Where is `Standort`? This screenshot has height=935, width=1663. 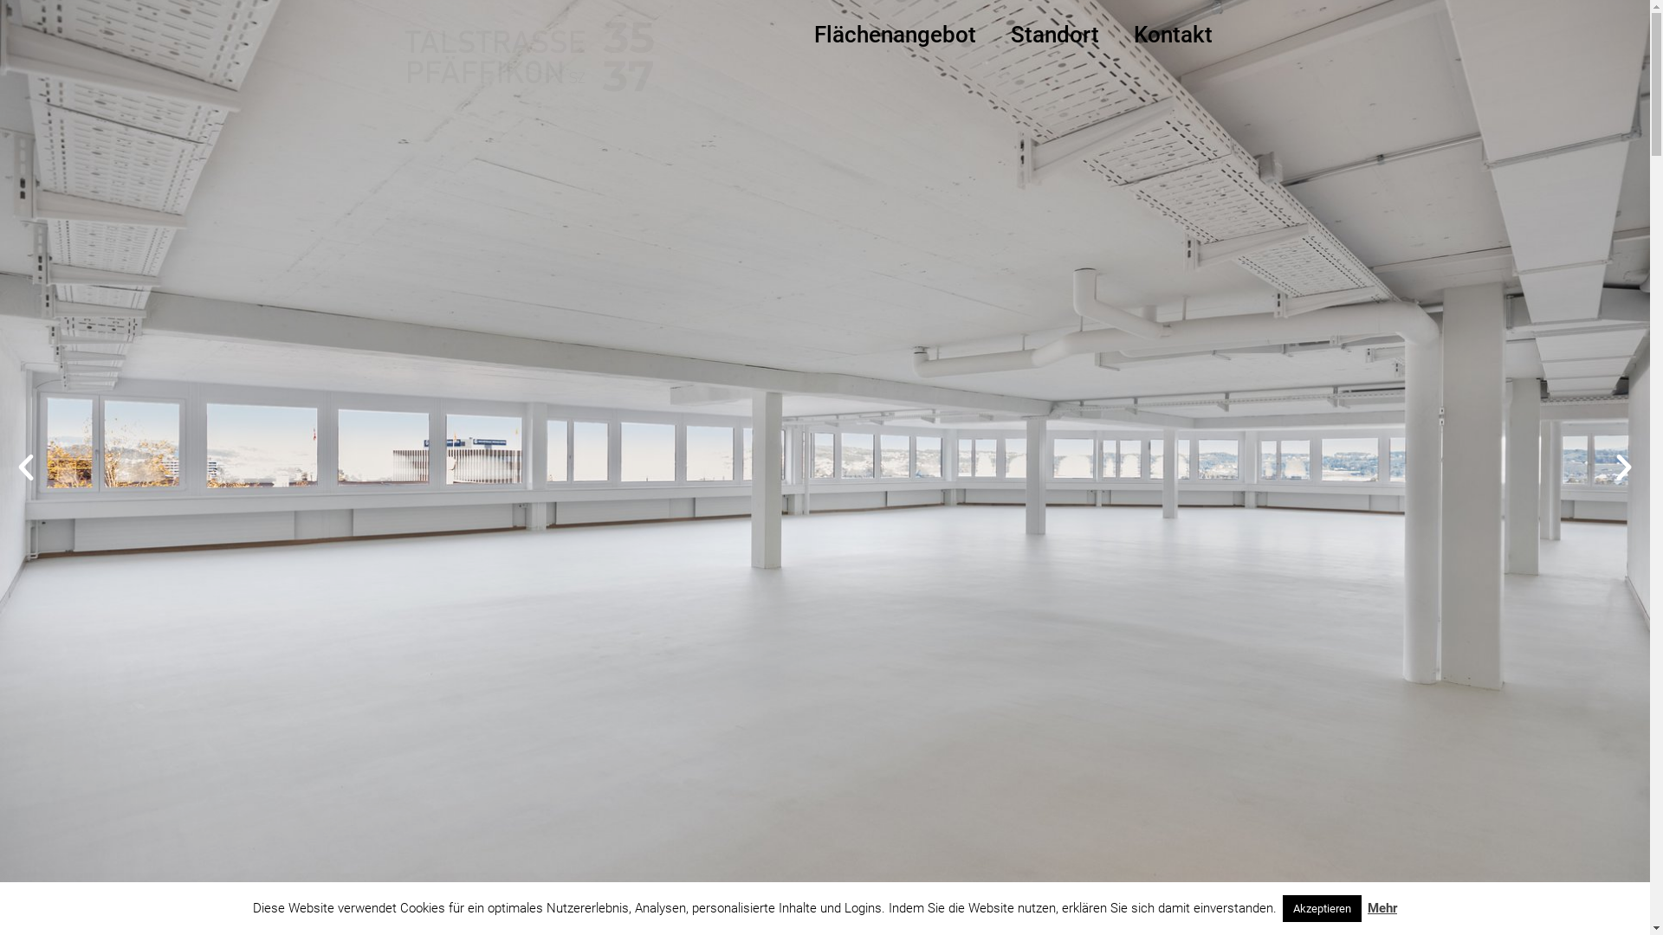 Standort is located at coordinates (1055, 35).